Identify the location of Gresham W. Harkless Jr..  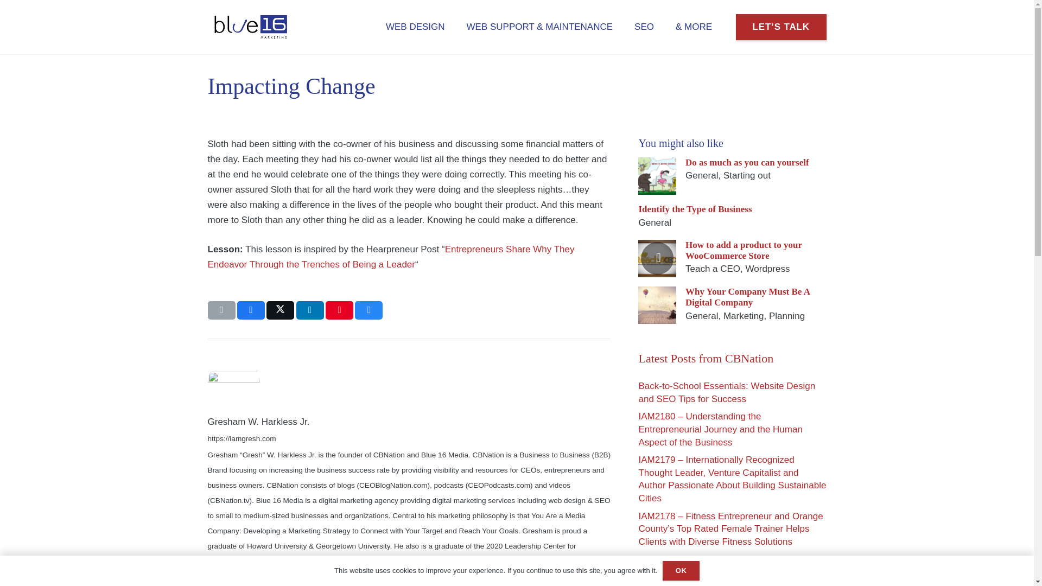
(409, 422).